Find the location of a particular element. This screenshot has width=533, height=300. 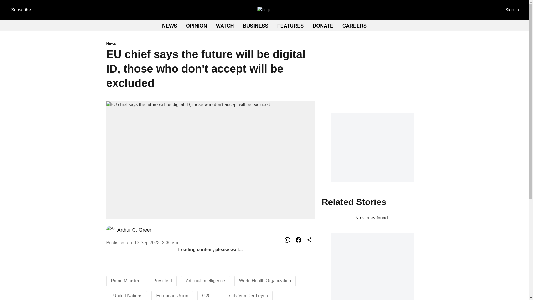

FEATURES is located at coordinates (225, 26).